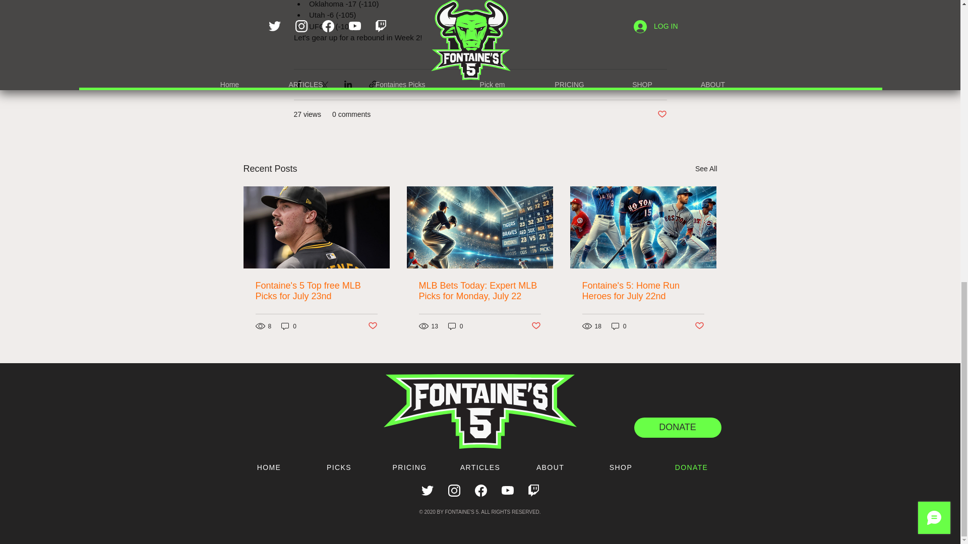  What do you see at coordinates (456, 326) in the screenshot?
I see `0` at bounding box center [456, 326].